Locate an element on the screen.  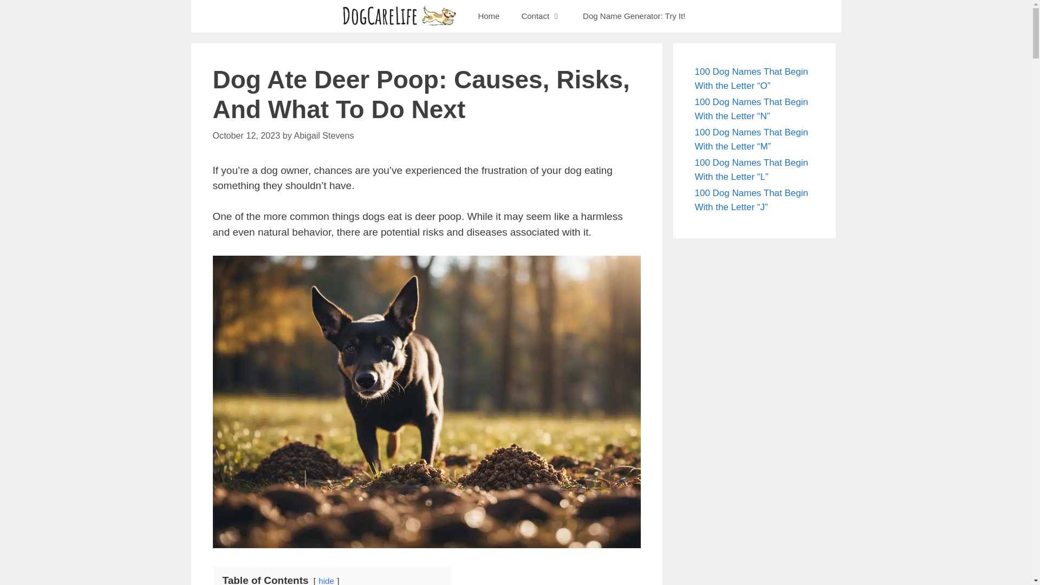
DogCareLife is located at coordinates (401, 16).